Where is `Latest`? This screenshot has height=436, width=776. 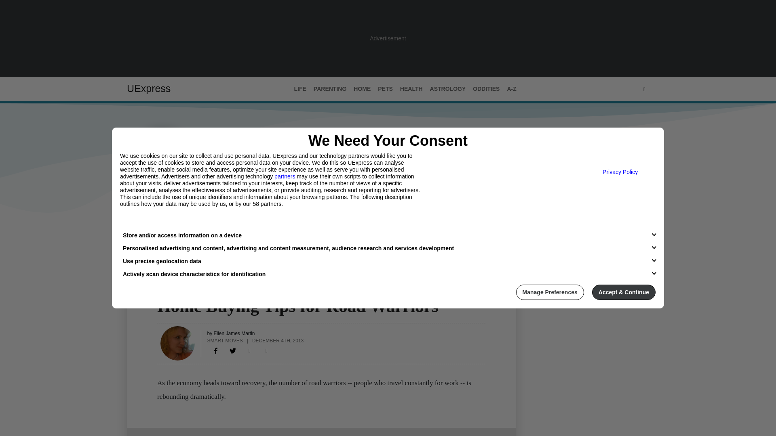
Latest is located at coordinates (137, 229).